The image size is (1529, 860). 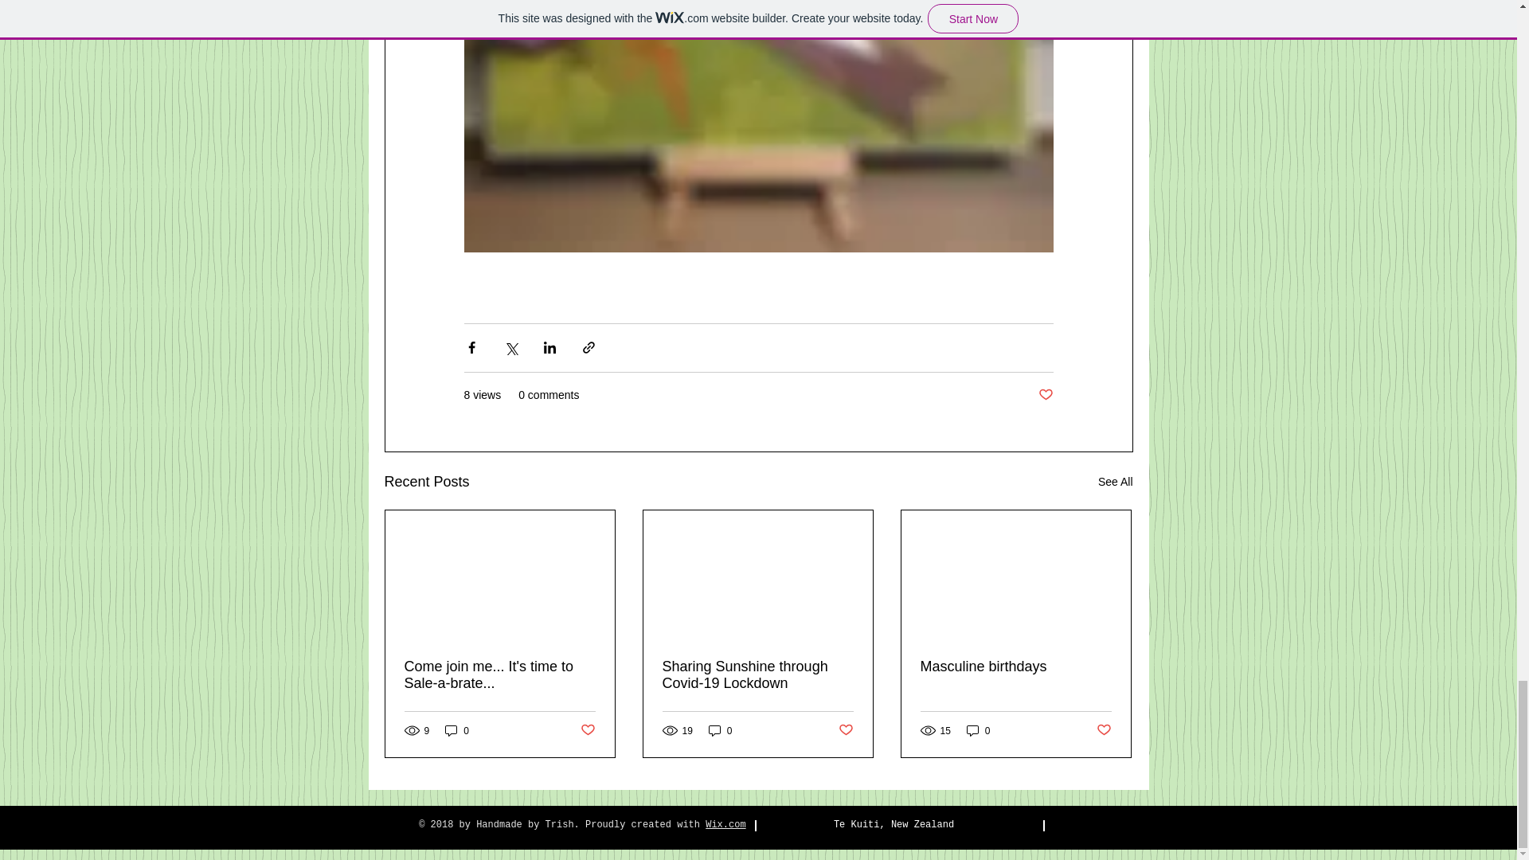 I want to click on Come join me... It's time to Sale-a-brate..., so click(x=500, y=675).